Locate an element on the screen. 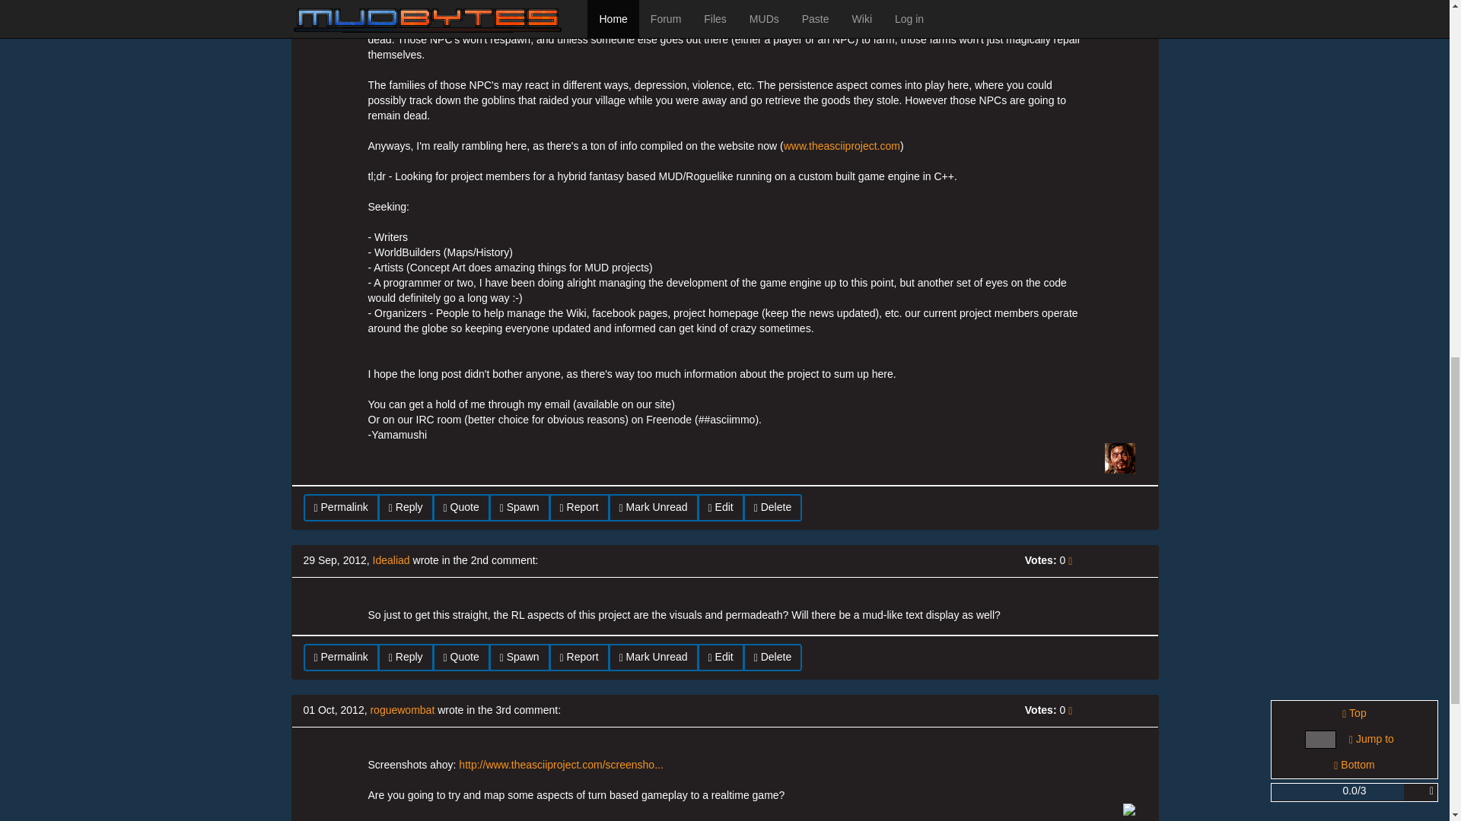  Reply is located at coordinates (406, 657).